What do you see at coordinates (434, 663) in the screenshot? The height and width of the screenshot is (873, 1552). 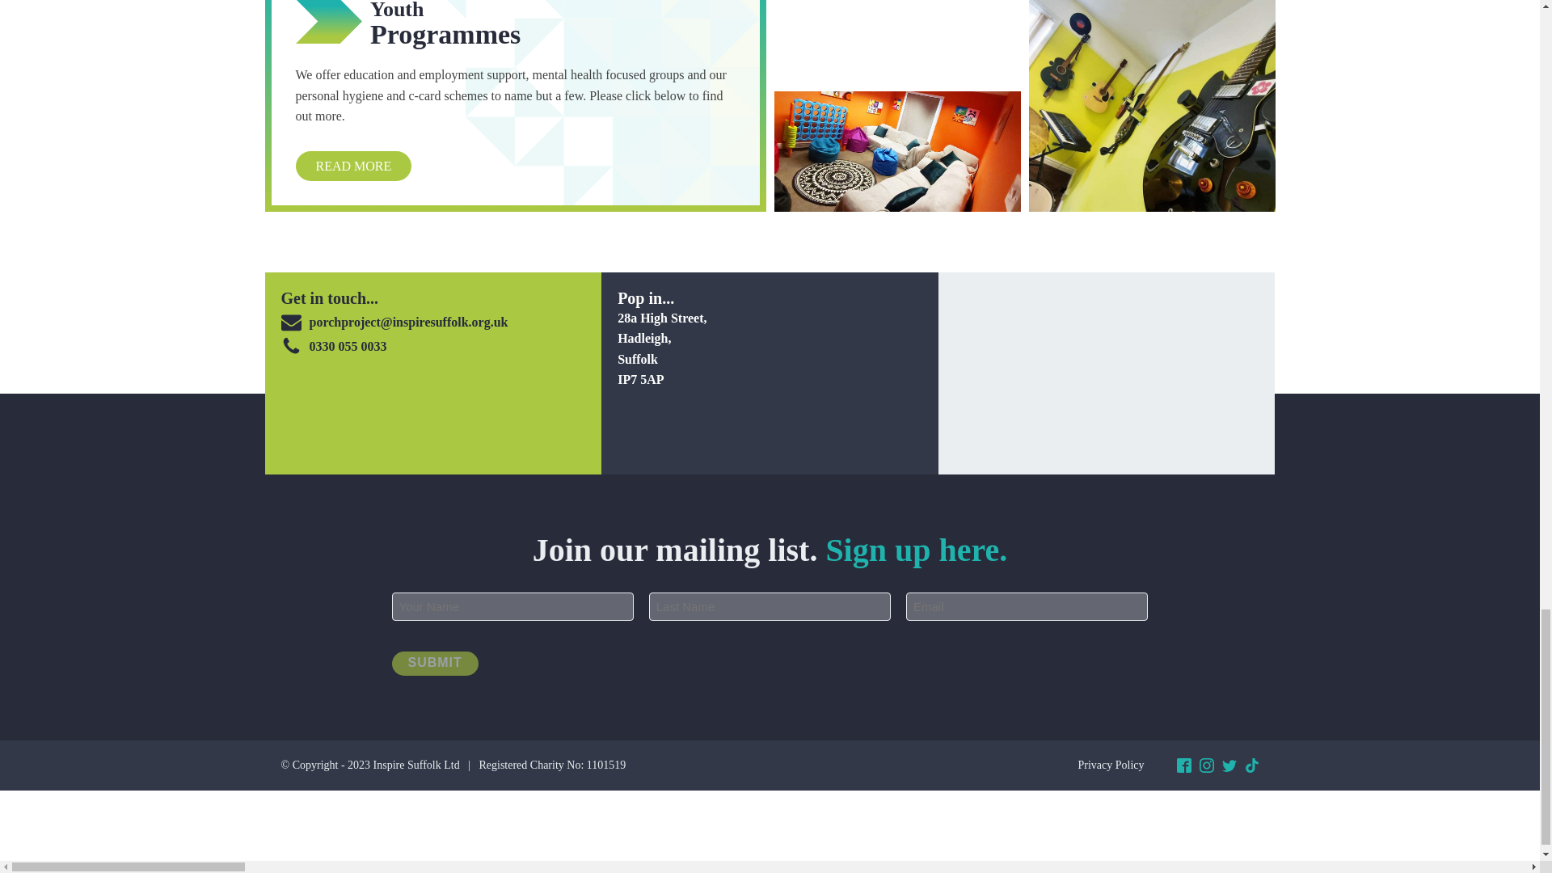 I see `Submit` at bounding box center [434, 663].